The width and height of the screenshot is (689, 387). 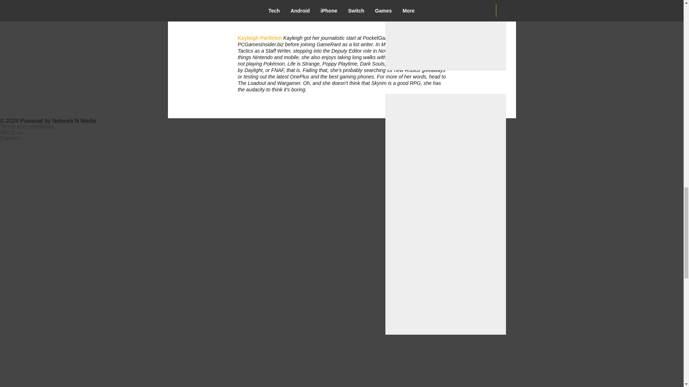 What do you see at coordinates (27, 126) in the screenshot?
I see `Terms and conditions` at bounding box center [27, 126].